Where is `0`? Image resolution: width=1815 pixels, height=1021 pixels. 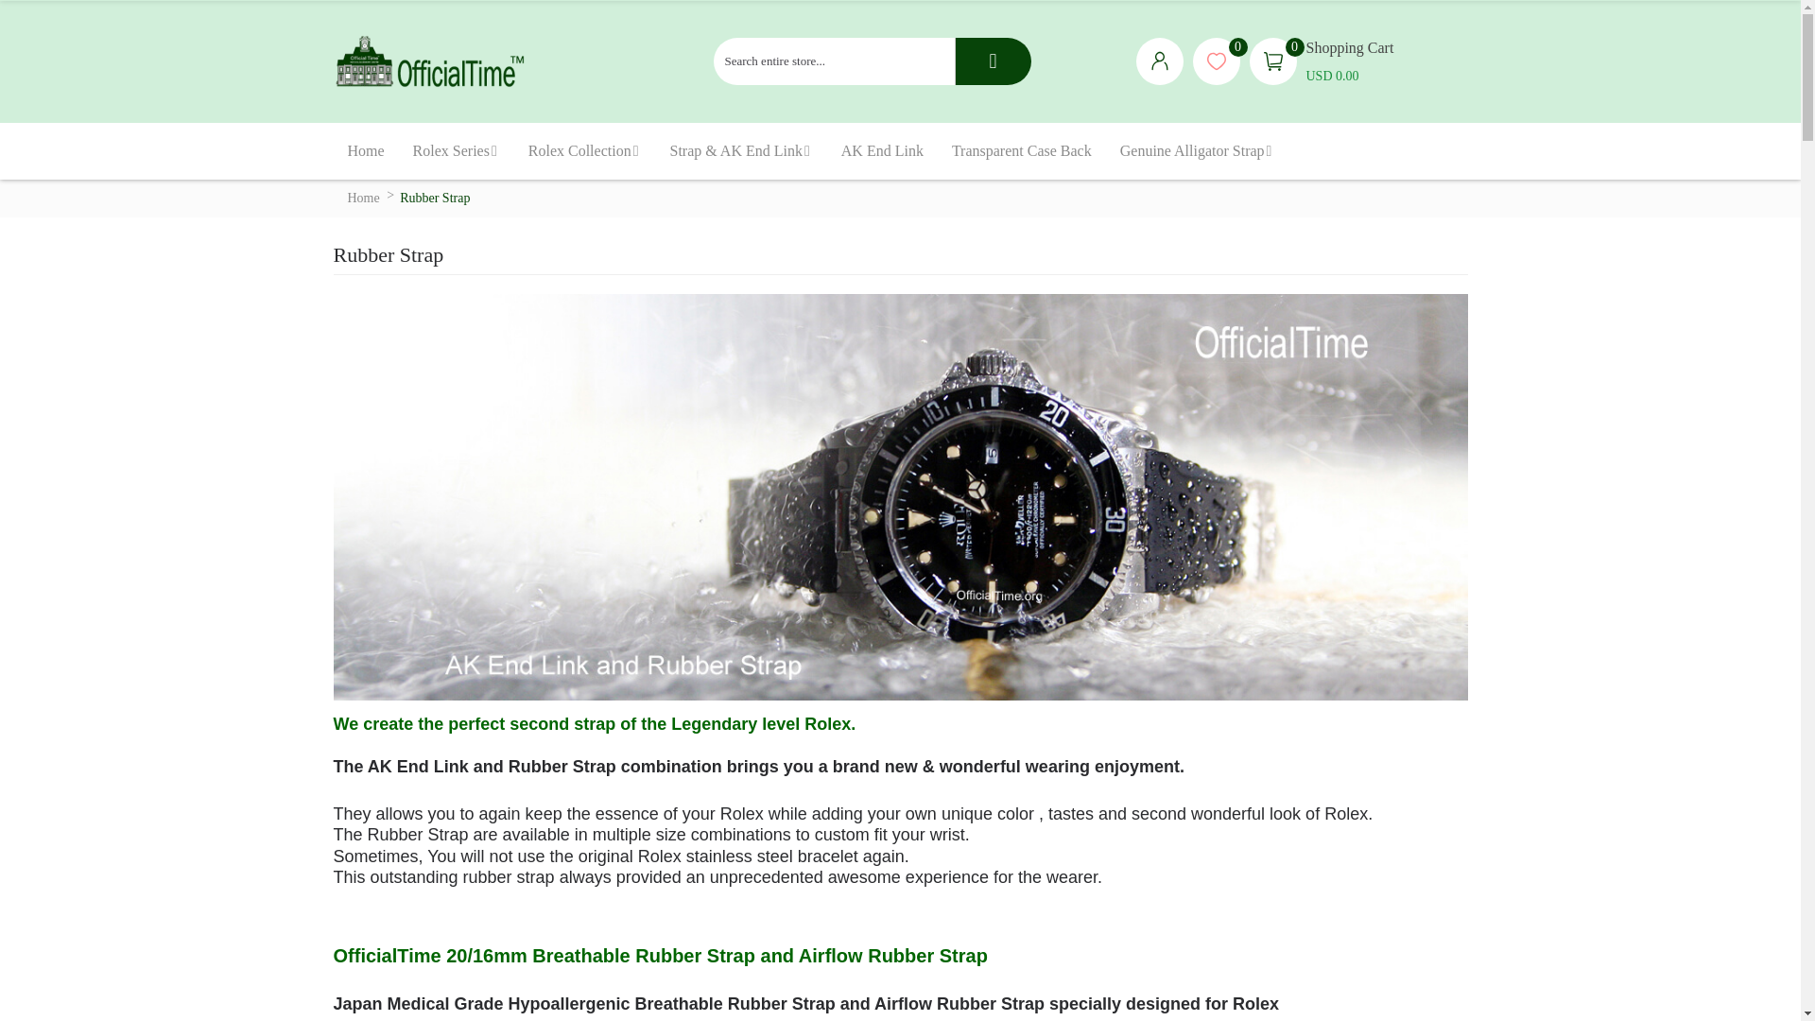
0 is located at coordinates (1221, 61).